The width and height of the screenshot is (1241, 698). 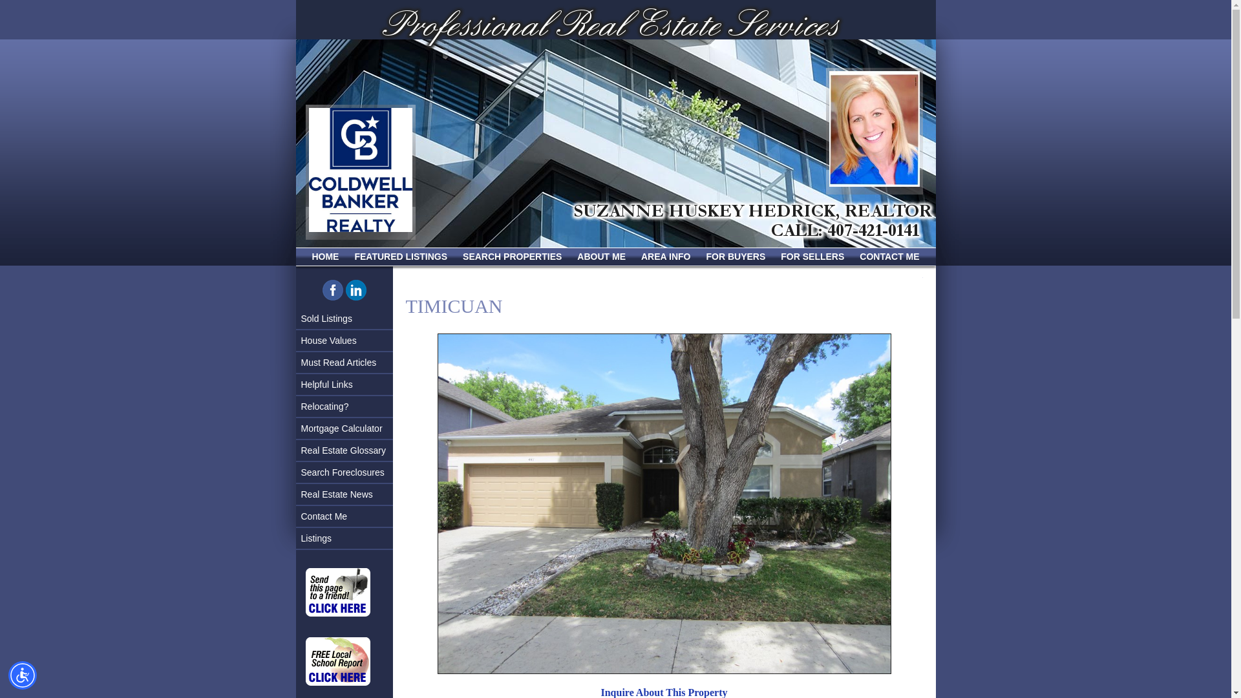 I want to click on HOME, so click(x=324, y=256).